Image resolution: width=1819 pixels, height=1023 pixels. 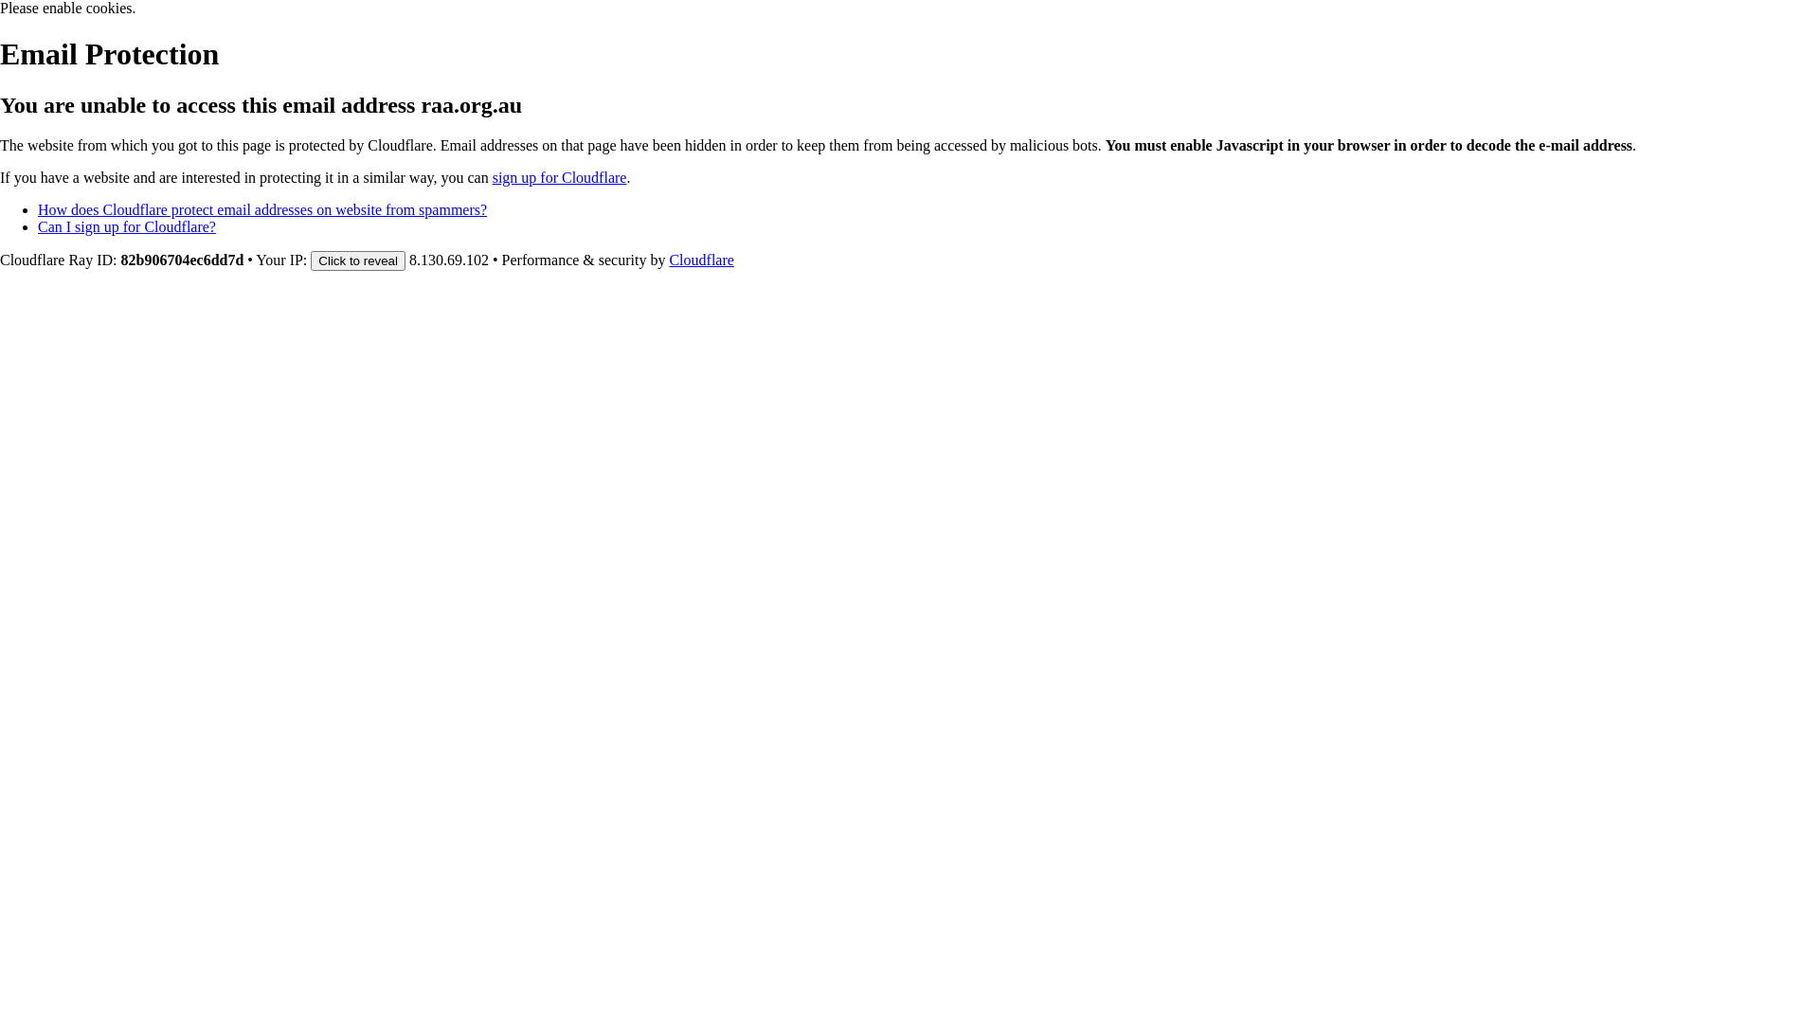 I want to click on Click to reveal, so click(x=358, y=261).